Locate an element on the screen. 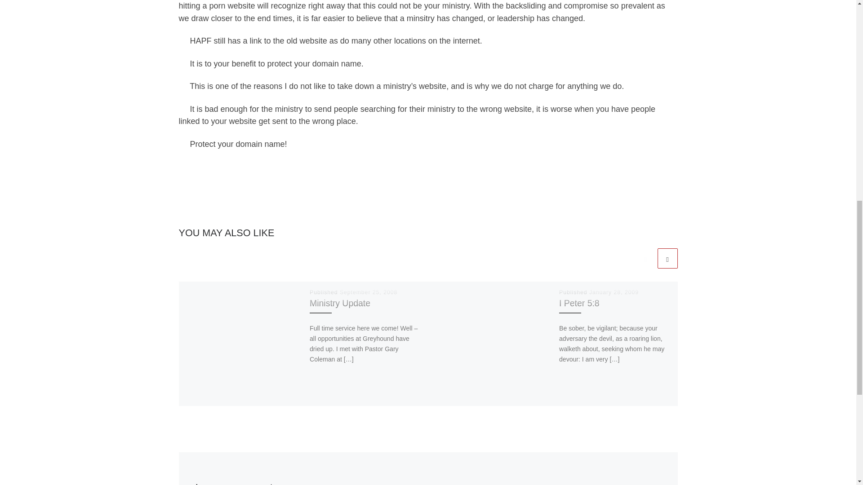 The image size is (863, 485). Next related articles is located at coordinates (667, 258).